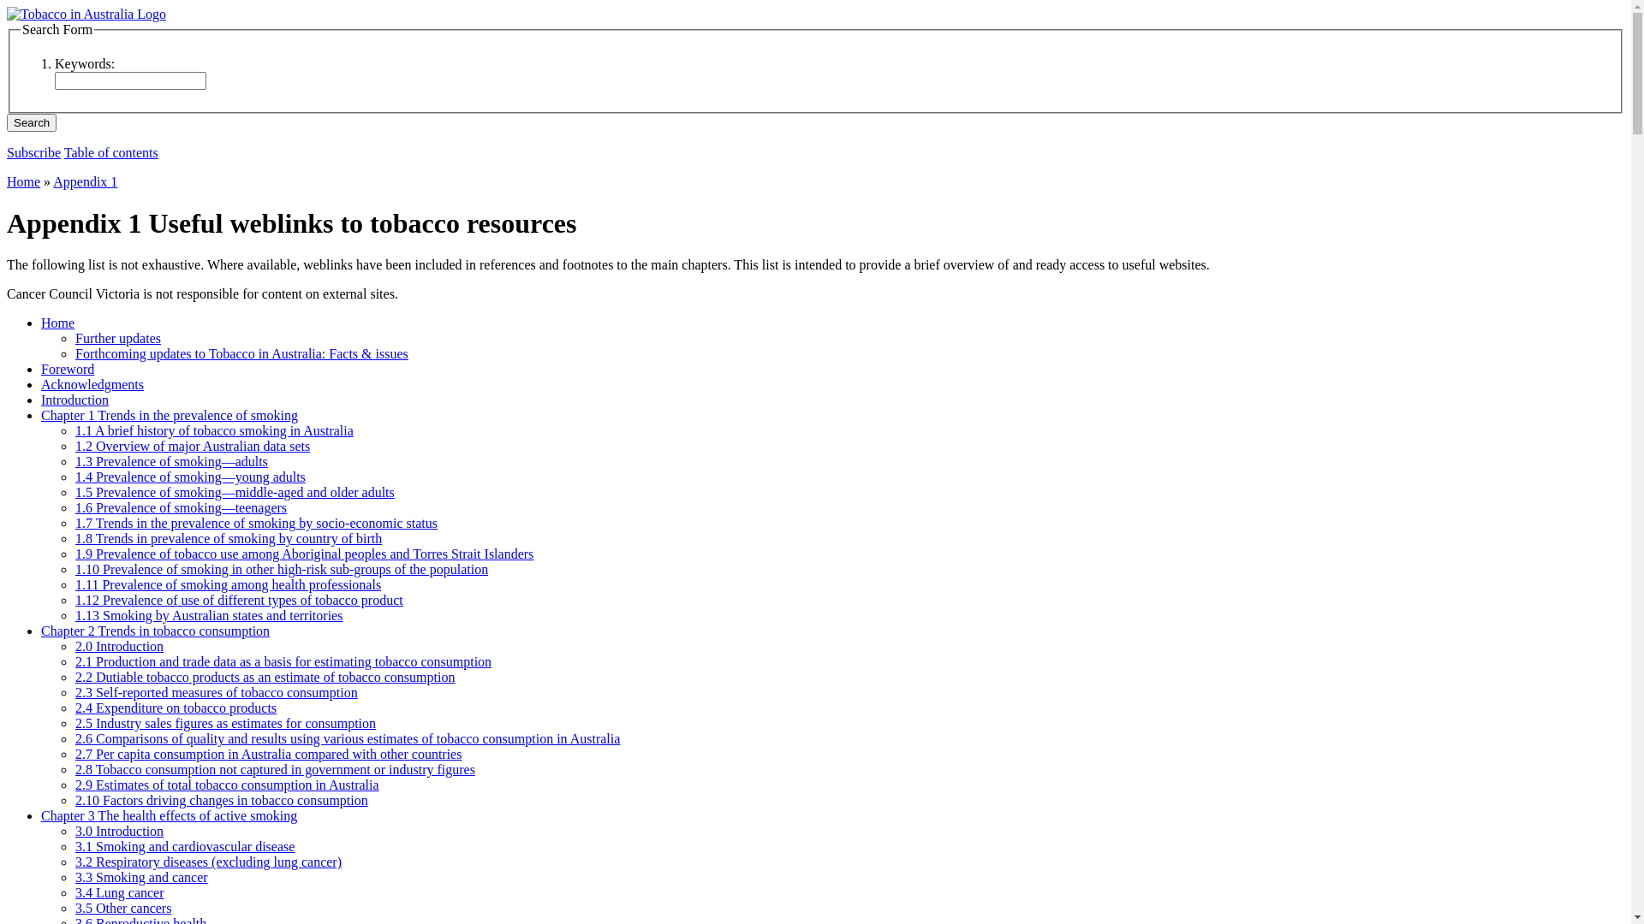  I want to click on Acknowledgments, so click(92, 385).